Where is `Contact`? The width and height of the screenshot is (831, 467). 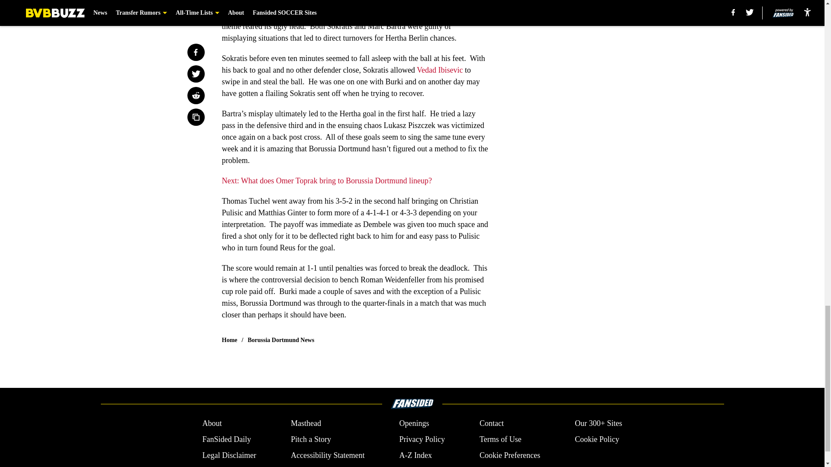
Contact is located at coordinates (491, 423).